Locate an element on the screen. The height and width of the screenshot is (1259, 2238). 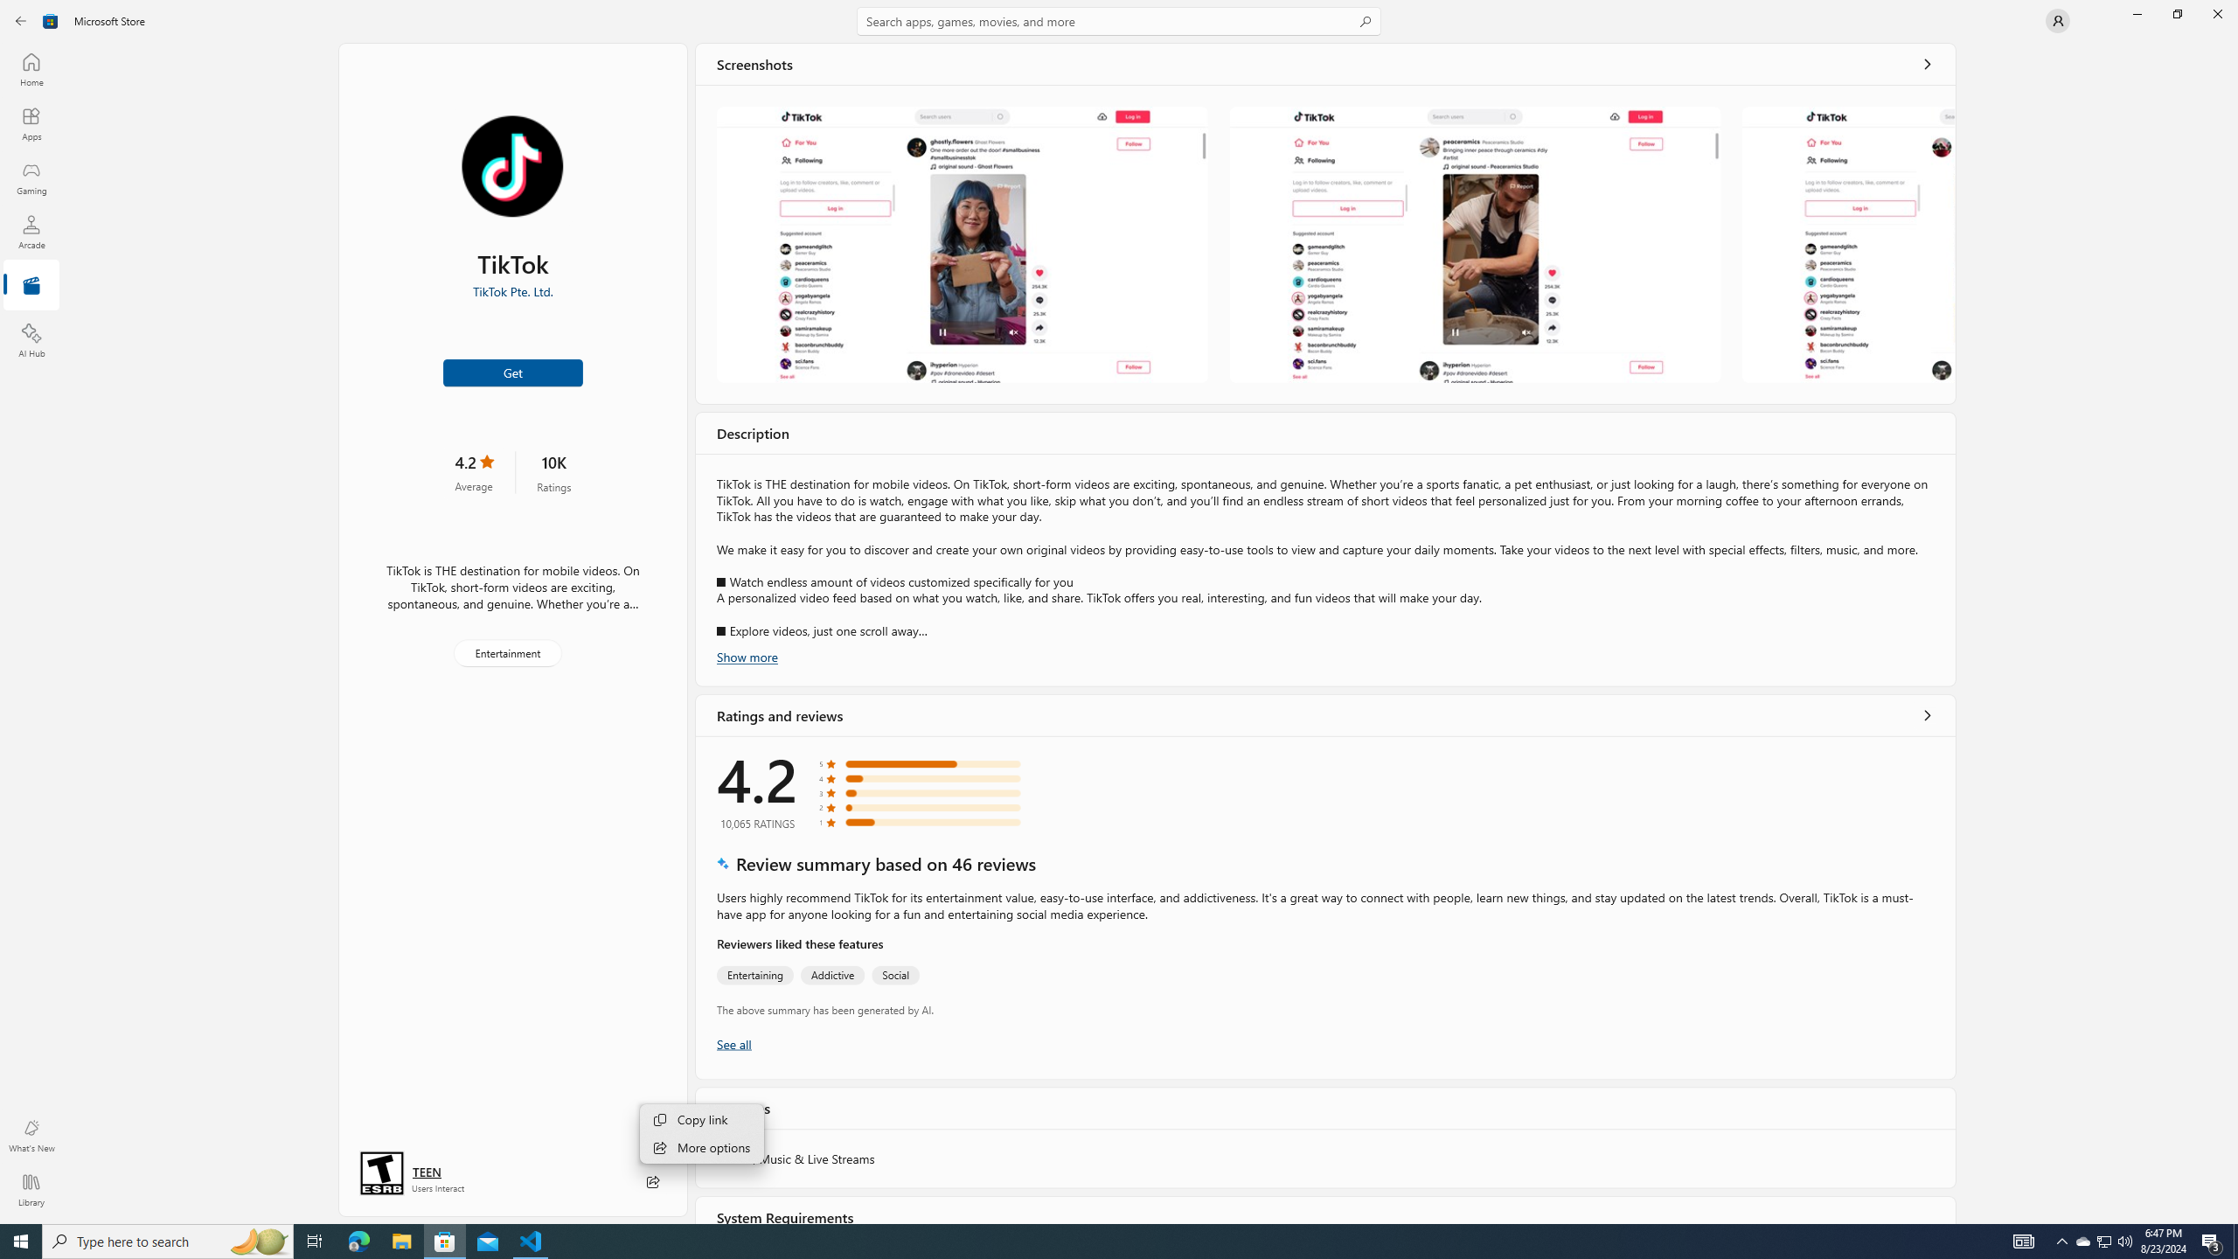
Show all ratings and reviews is located at coordinates (1928, 715).